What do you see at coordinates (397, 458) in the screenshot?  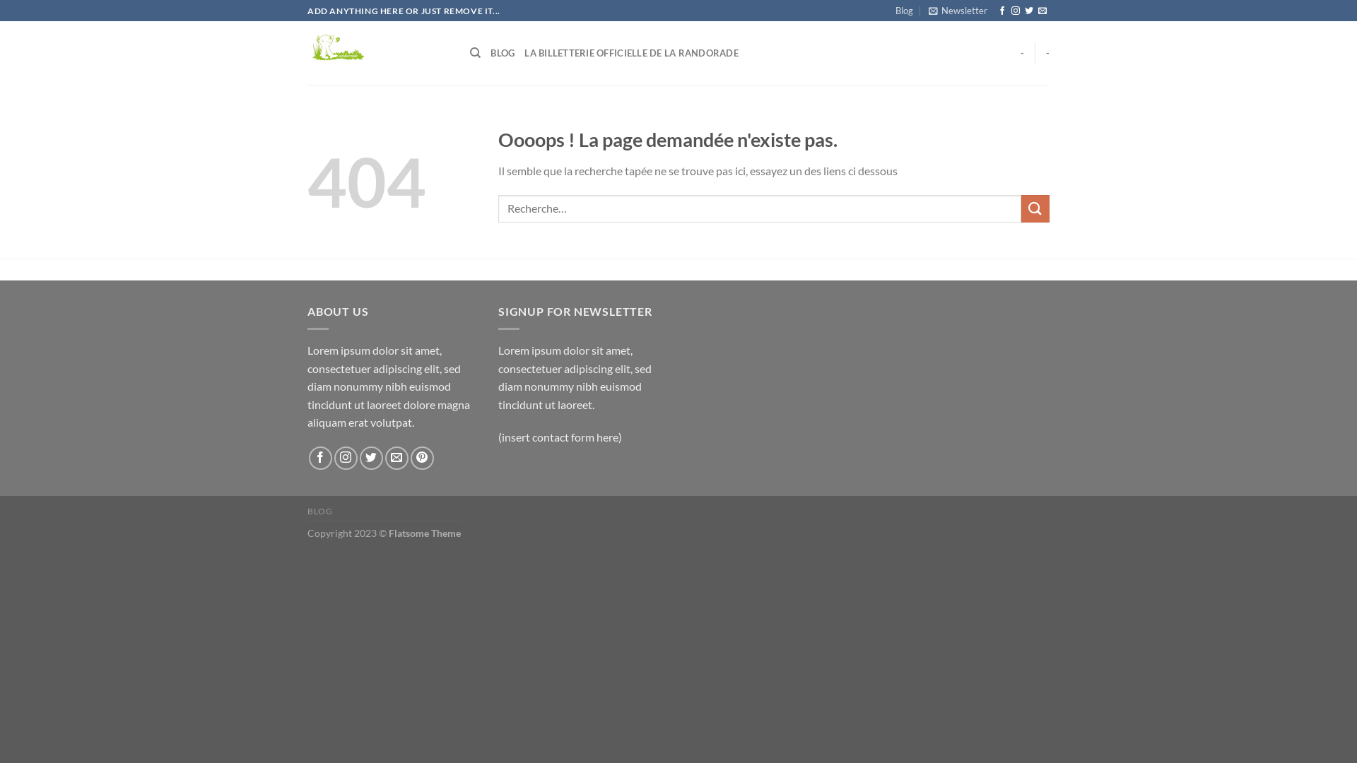 I see `Nous envoyer un email` at bounding box center [397, 458].